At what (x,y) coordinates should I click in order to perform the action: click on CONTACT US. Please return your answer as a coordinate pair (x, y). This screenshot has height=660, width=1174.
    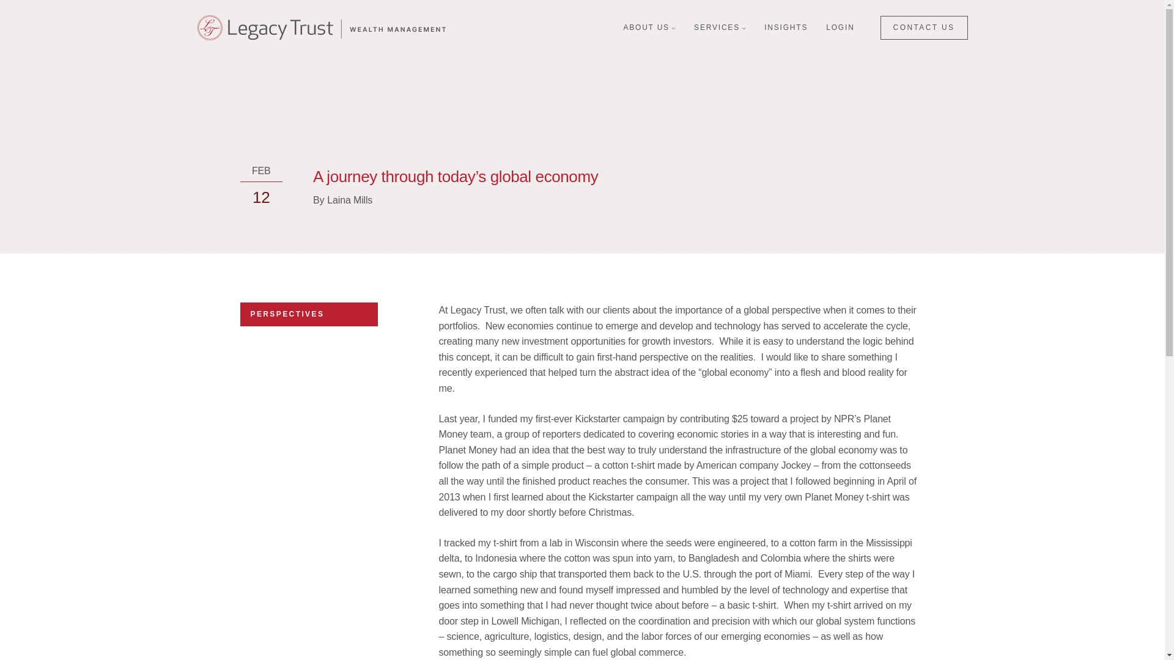
    Looking at the image, I should click on (924, 27).